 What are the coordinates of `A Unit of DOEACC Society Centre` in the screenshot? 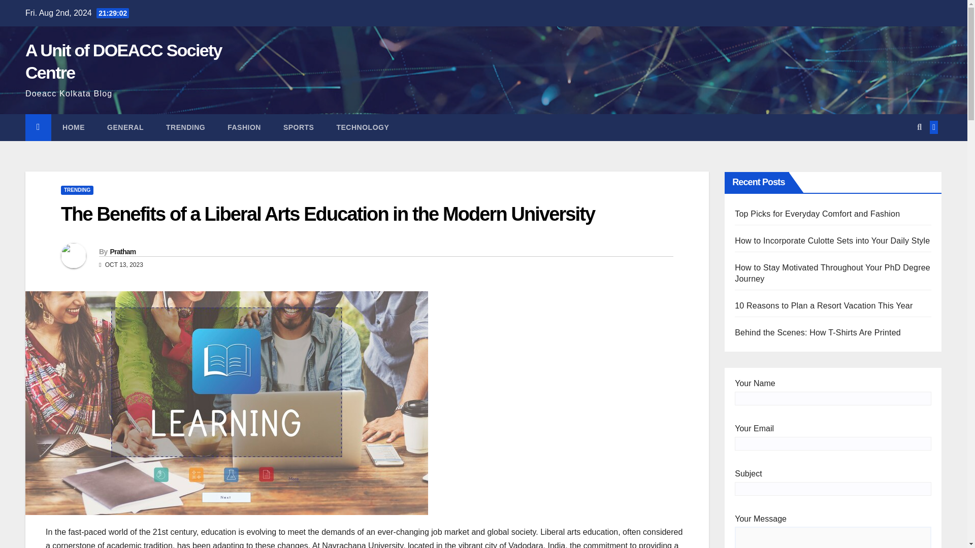 It's located at (123, 61).